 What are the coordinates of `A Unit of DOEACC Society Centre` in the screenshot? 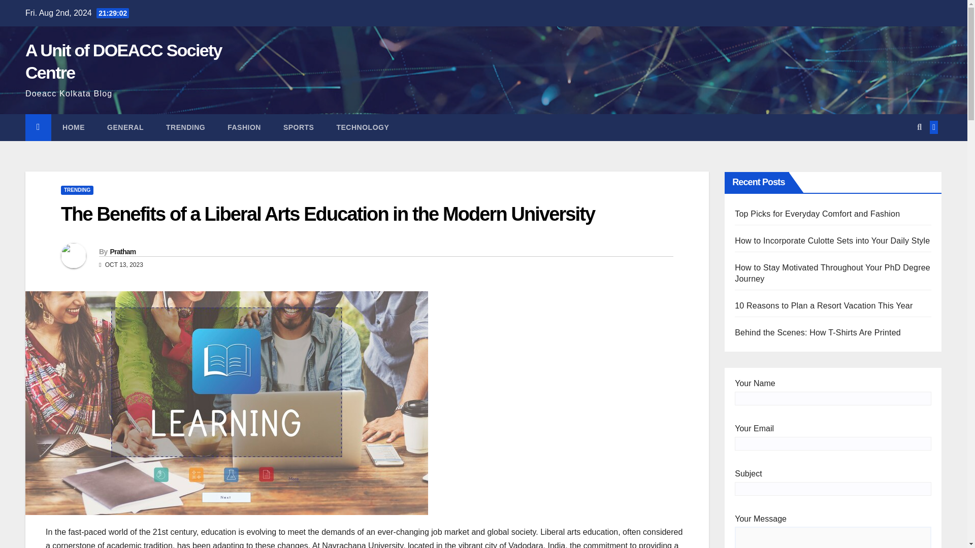 It's located at (123, 61).